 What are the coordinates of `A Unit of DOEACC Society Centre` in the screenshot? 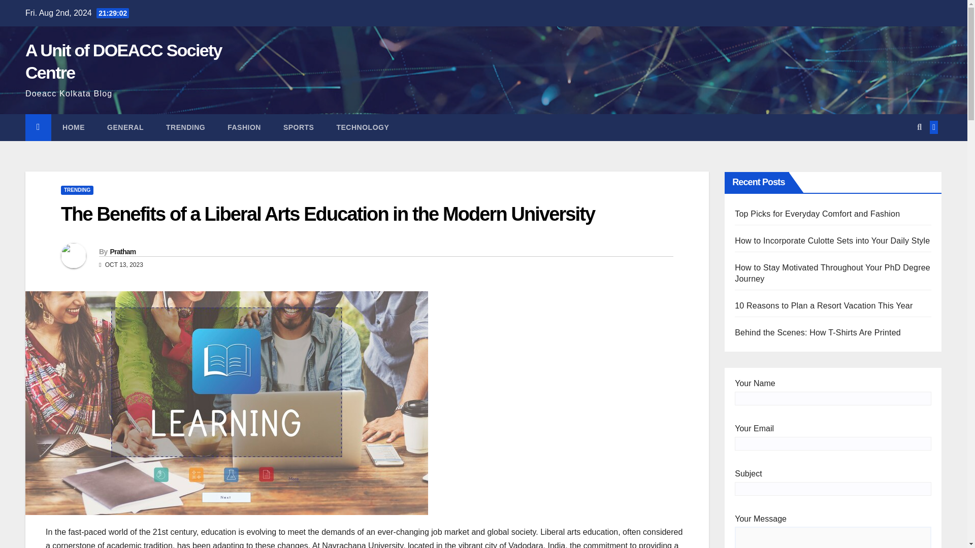 It's located at (123, 61).